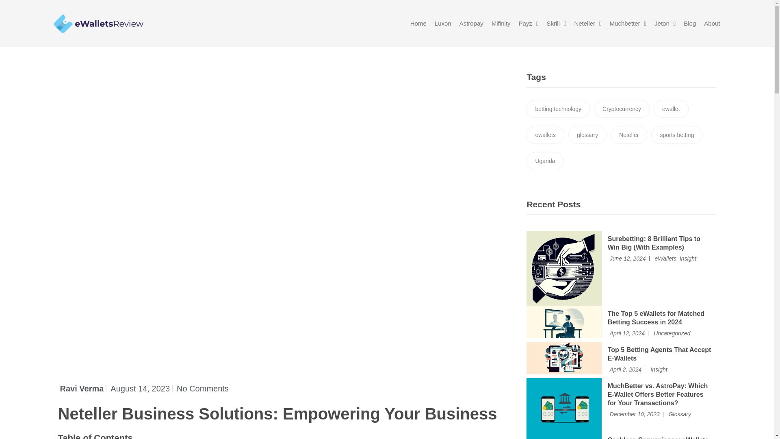  What do you see at coordinates (471, 23) in the screenshot?
I see `Astropay` at bounding box center [471, 23].